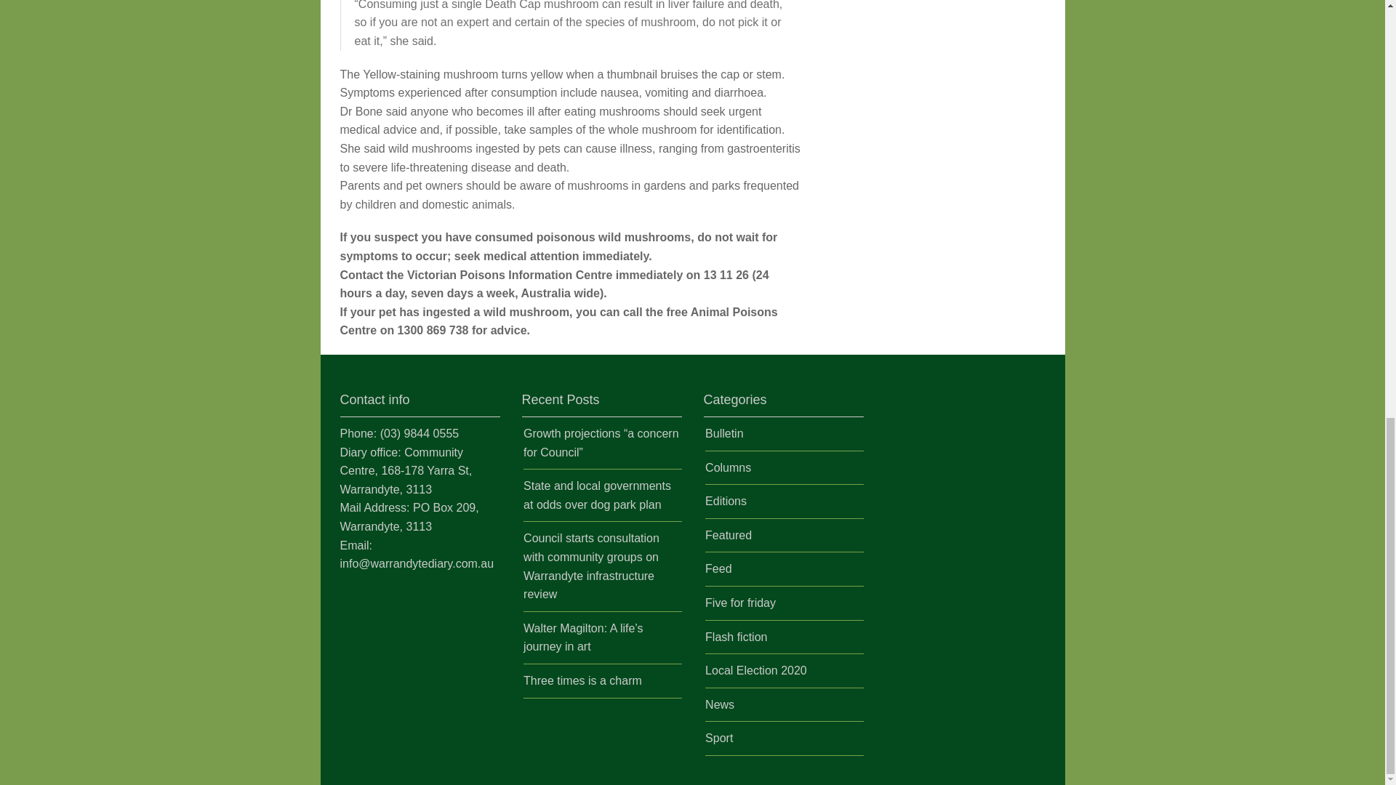 The width and height of the screenshot is (1396, 785). What do you see at coordinates (719, 705) in the screenshot?
I see `News` at bounding box center [719, 705].